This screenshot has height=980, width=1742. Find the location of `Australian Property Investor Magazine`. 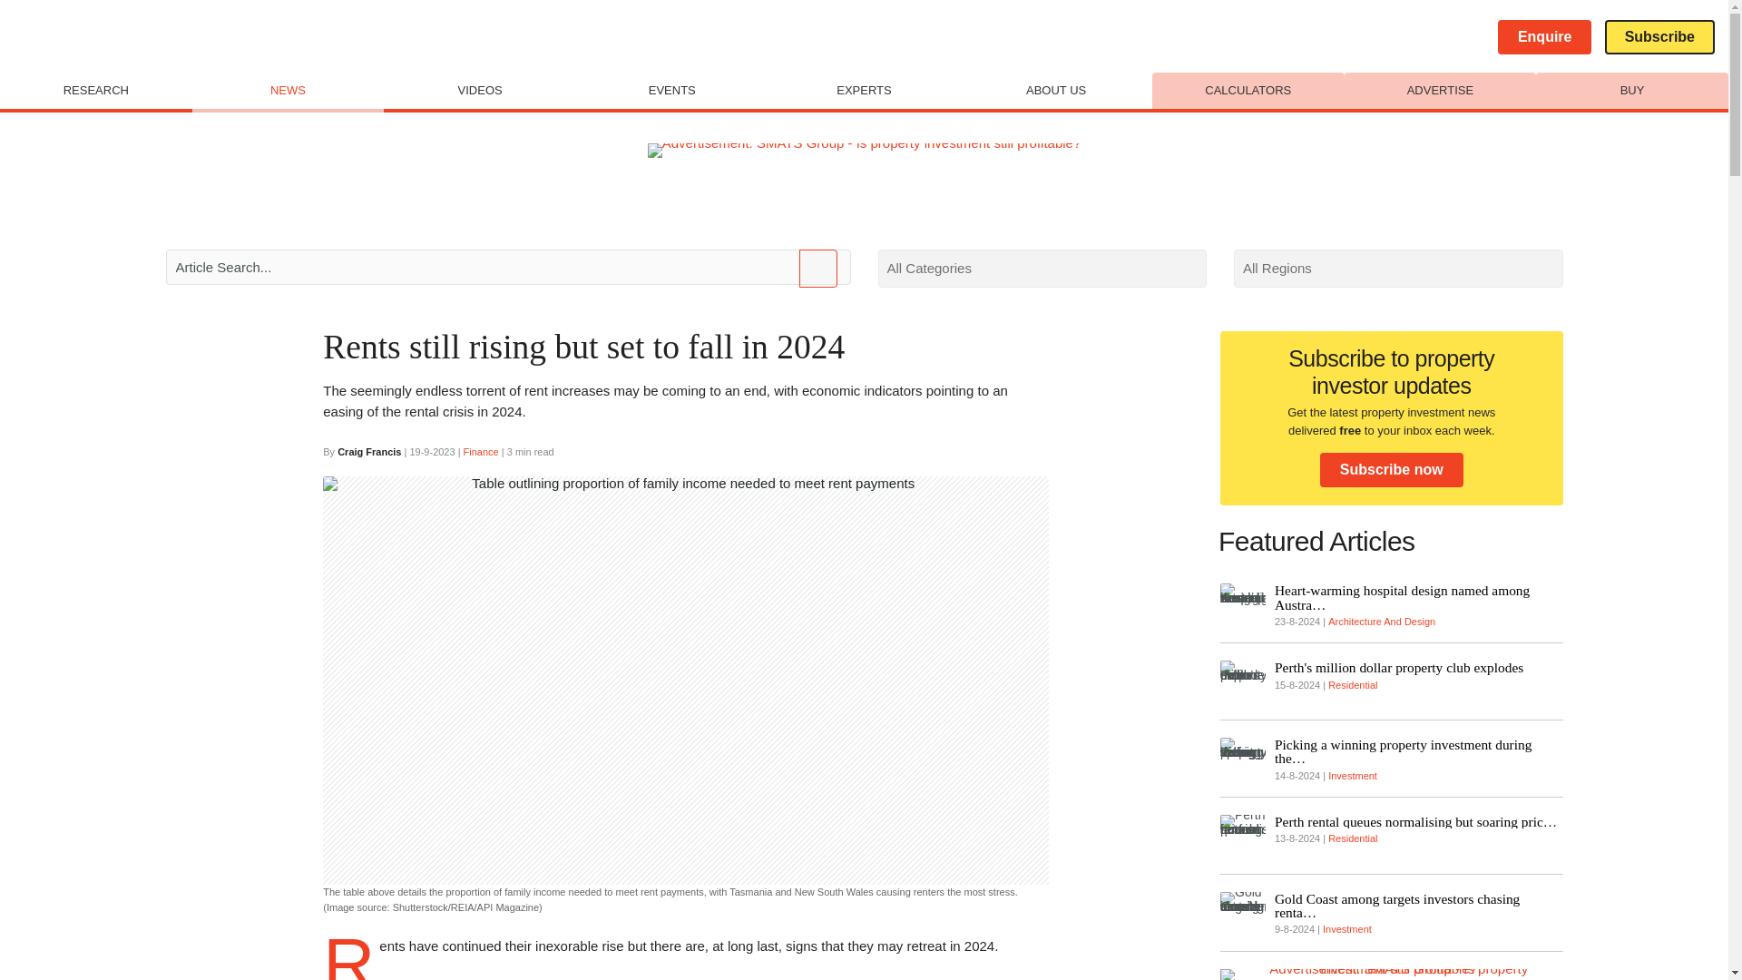

Australian Property Investor Magazine is located at coordinates (79, 36).